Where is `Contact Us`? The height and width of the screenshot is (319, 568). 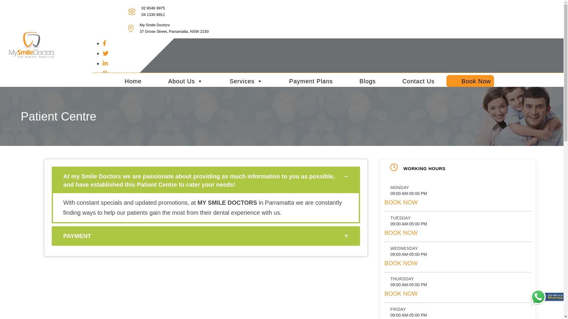
Contact Us is located at coordinates (412, 81).